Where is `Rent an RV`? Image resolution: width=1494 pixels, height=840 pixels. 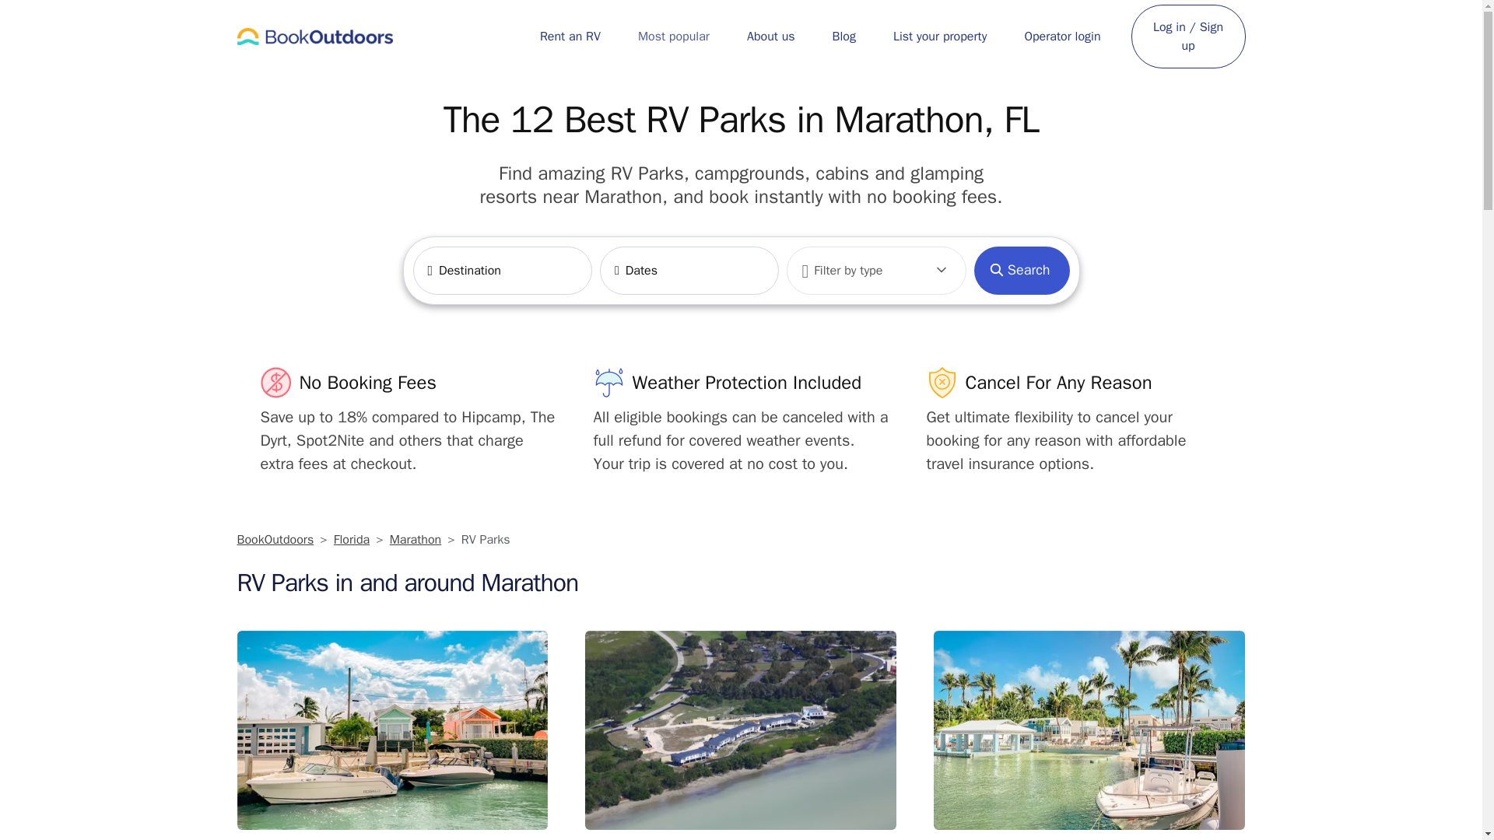 Rent an RV is located at coordinates (570, 36).